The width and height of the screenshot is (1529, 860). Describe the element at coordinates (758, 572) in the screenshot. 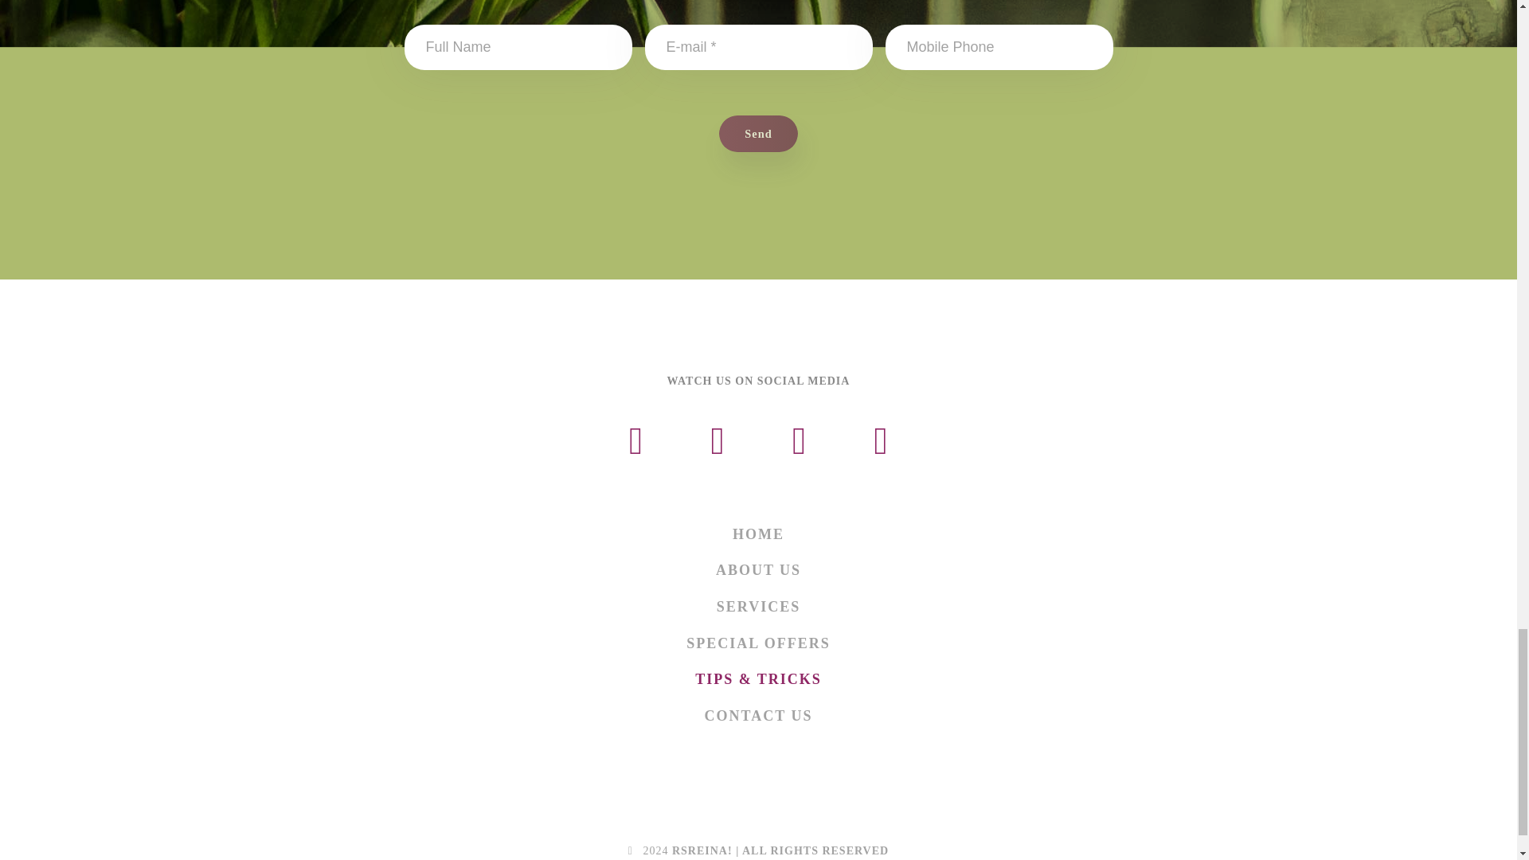

I see `ABOUT US` at that location.